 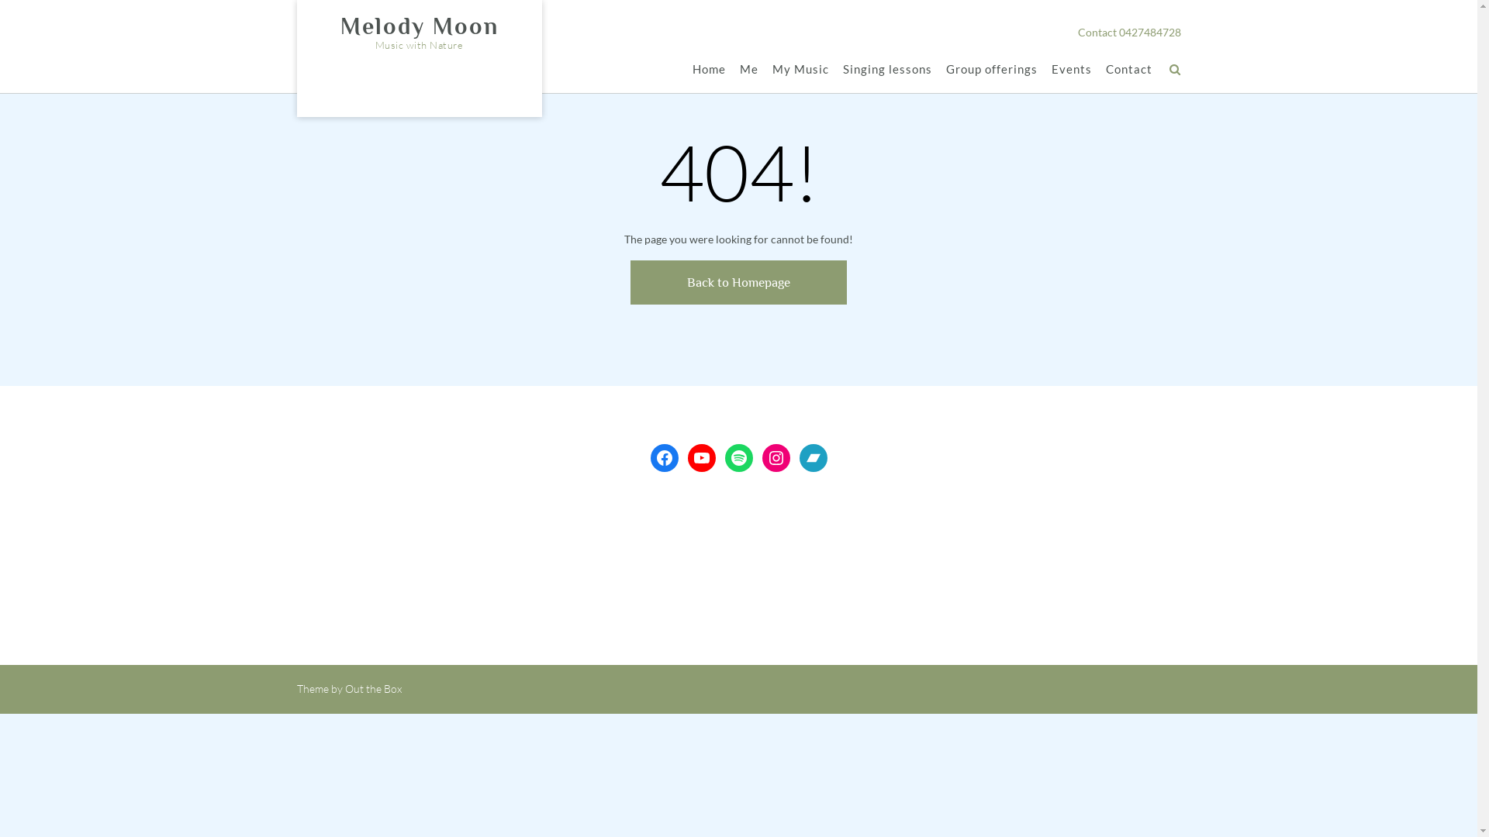 I want to click on YouTube, so click(x=701, y=458).